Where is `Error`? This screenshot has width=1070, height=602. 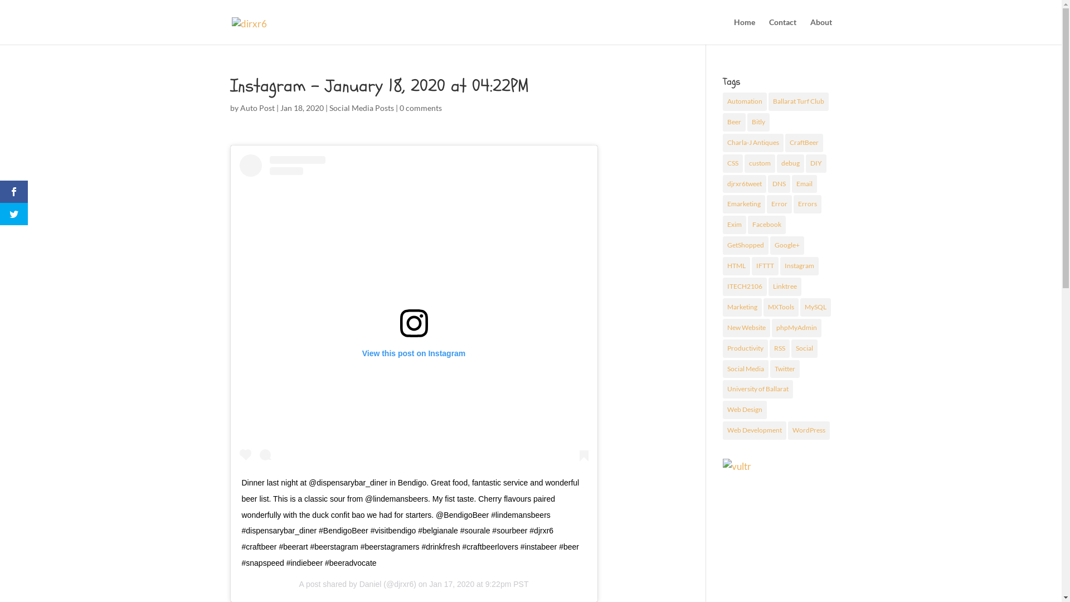
Error is located at coordinates (779, 204).